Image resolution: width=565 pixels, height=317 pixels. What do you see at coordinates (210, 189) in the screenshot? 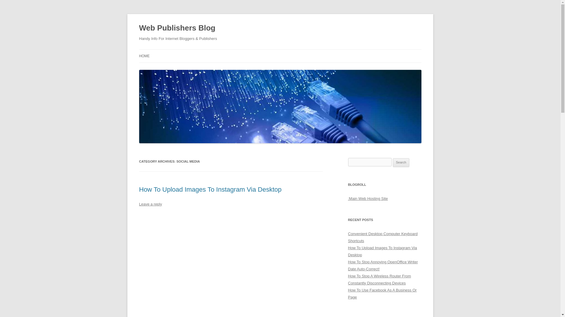
I see `How To Upload Images To Instagram Via Desktop` at bounding box center [210, 189].